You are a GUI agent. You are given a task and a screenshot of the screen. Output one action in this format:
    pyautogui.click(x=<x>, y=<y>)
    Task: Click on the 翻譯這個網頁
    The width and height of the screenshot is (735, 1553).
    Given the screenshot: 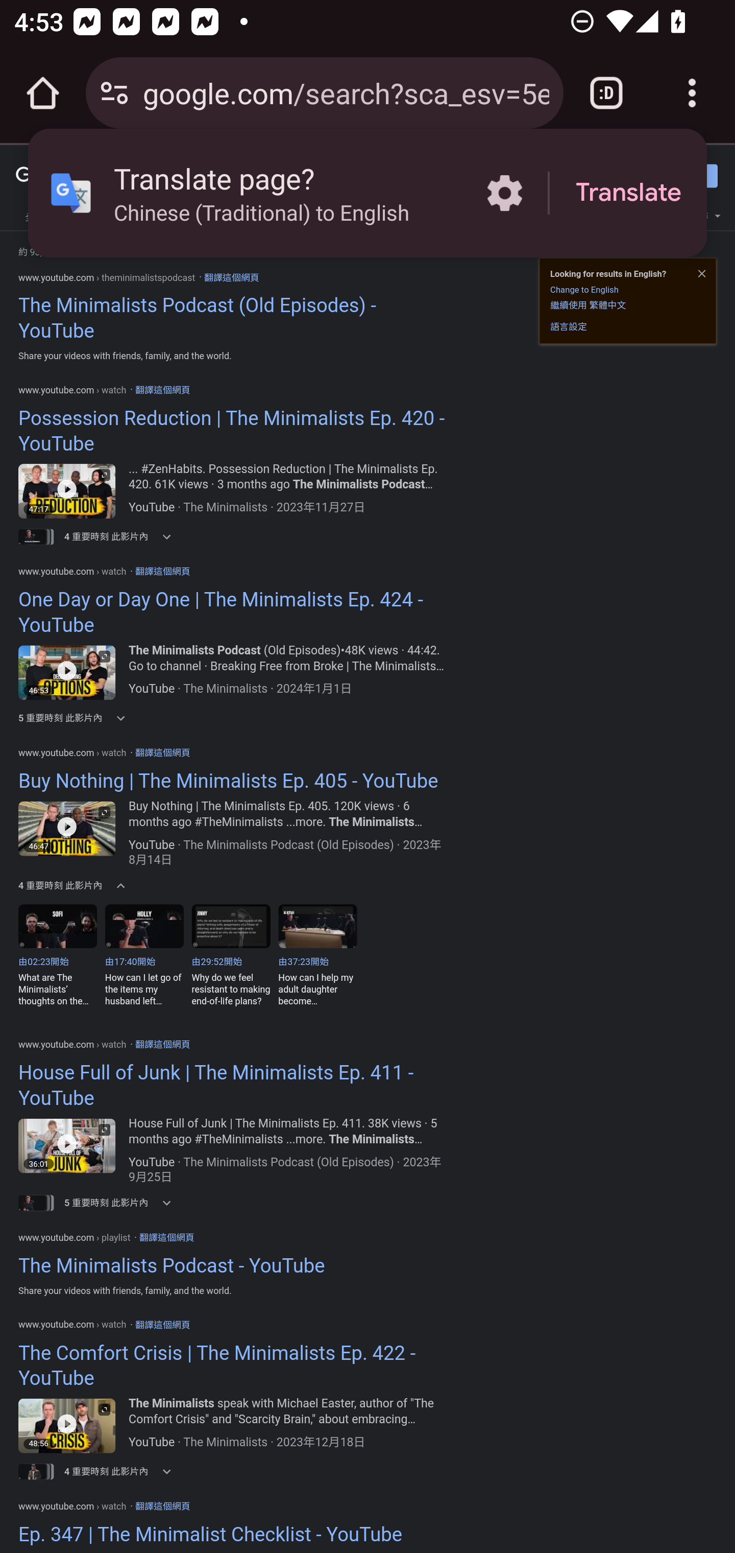 What is the action you would take?
    pyautogui.click(x=166, y=1237)
    